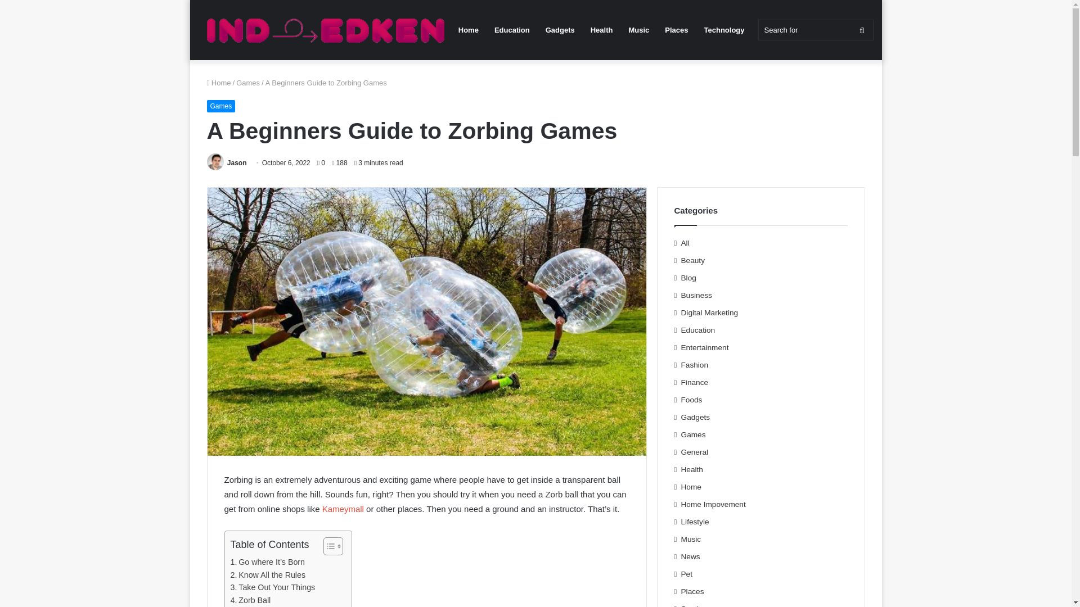  What do you see at coordinates (343, 509) in the screenshot?
I see `Kameymall` at bounding box center [343, 509].